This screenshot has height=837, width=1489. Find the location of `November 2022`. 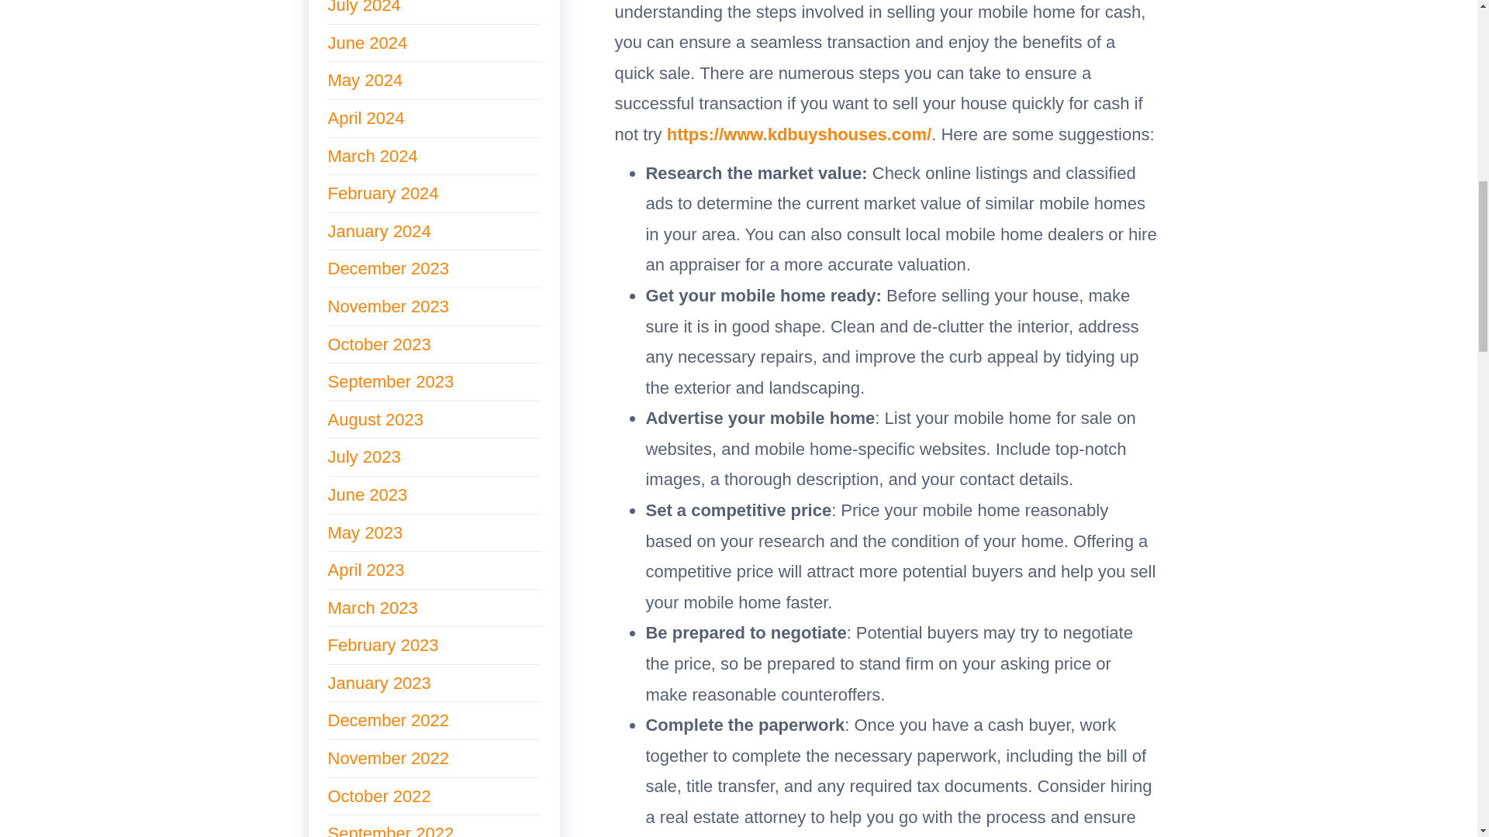

November 2022 is located at coordinates (388, 758).